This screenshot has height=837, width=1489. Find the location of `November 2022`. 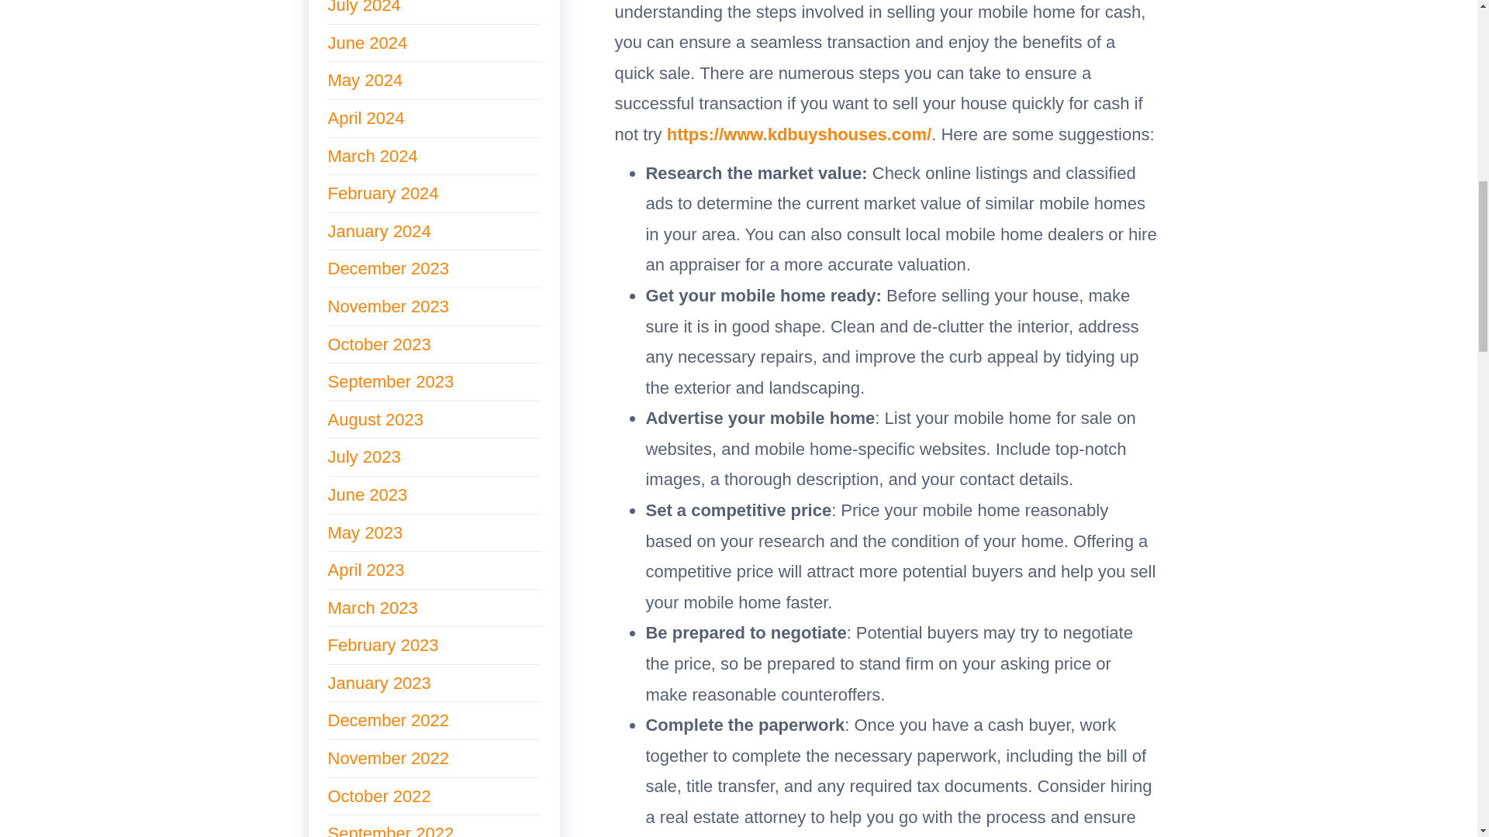

November 2022 is located at coordinates (388, 758).